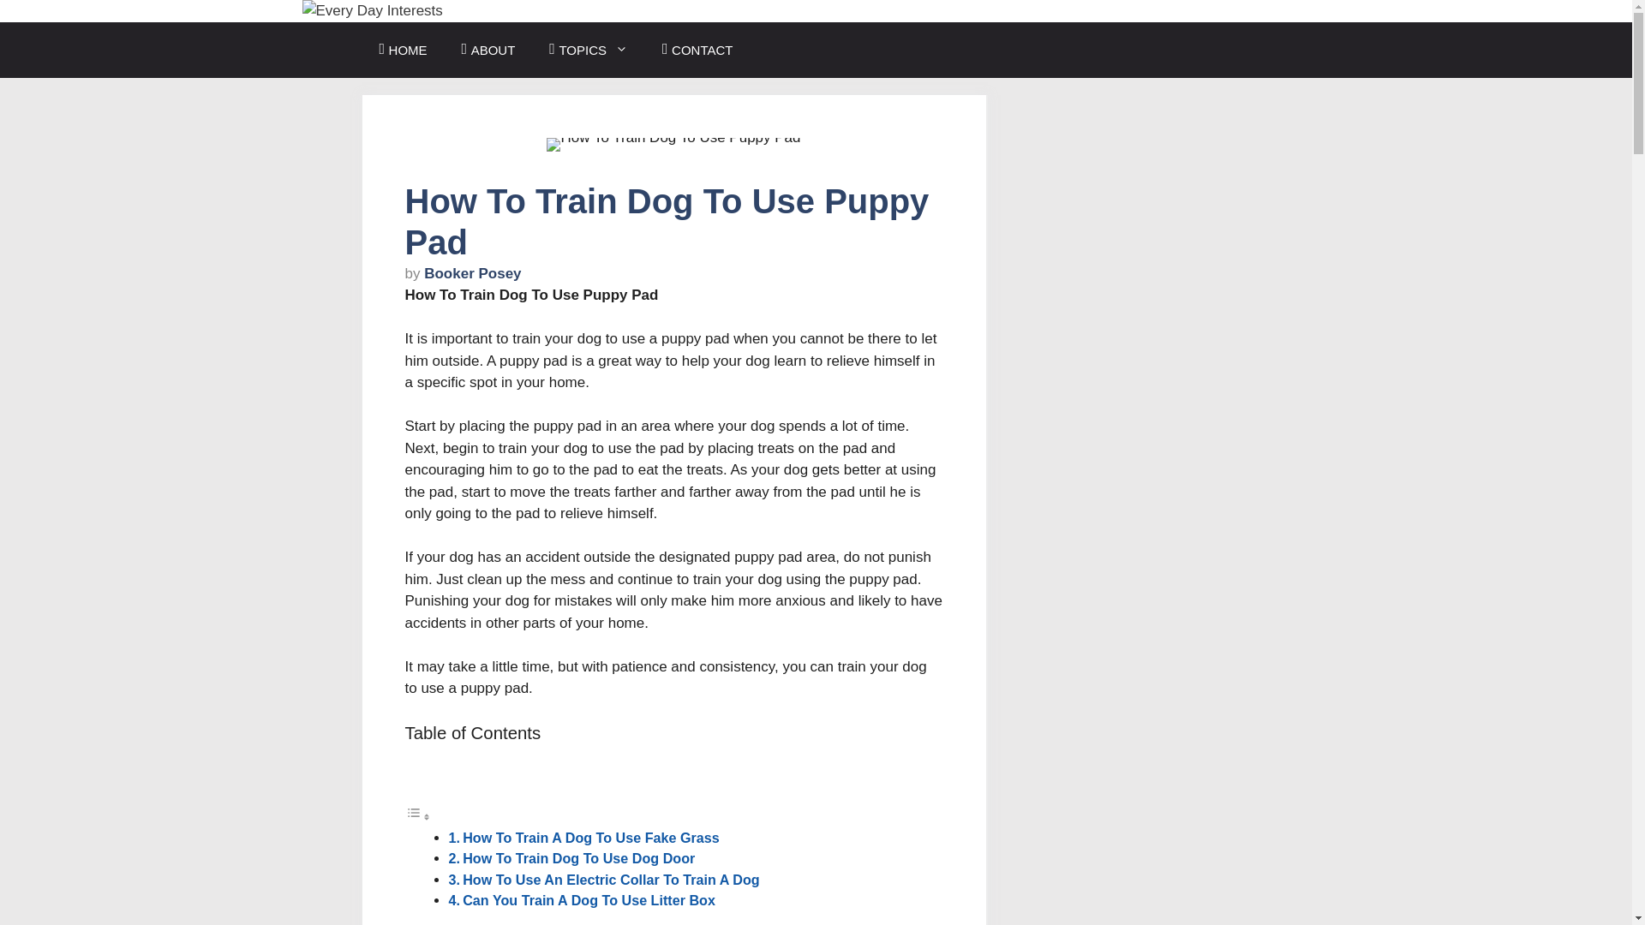 Image resolution: width=1645 pixels, height=925 pixels. I want to click on Booker Posey, so click(473, 273).